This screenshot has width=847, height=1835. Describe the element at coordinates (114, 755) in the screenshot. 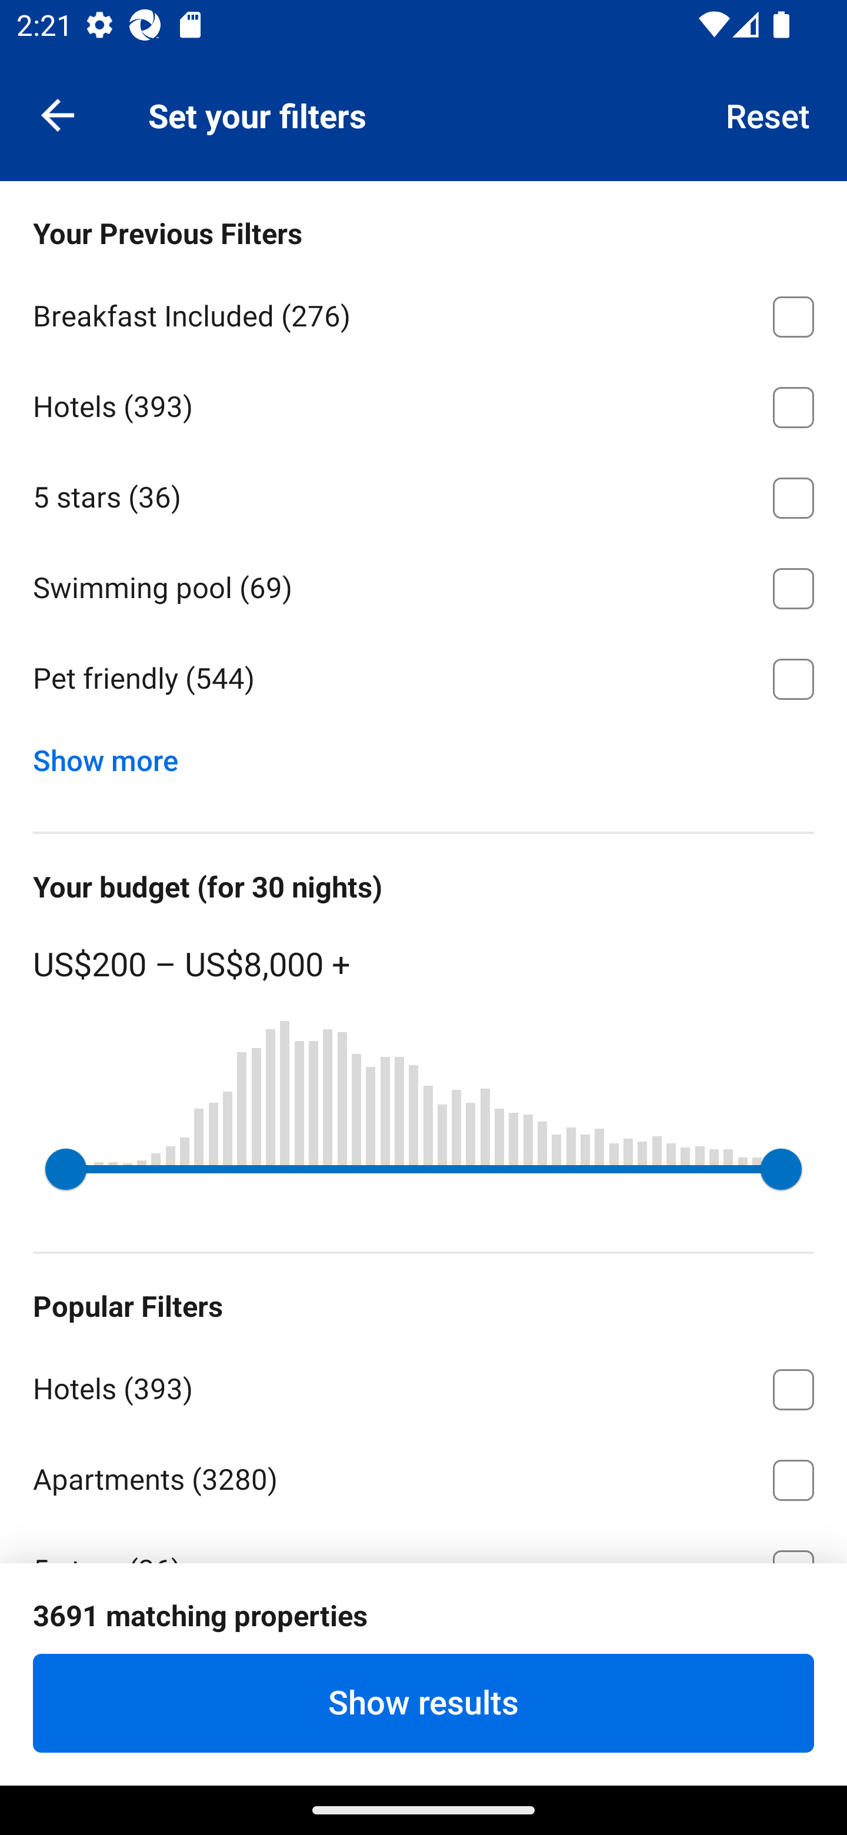

I see `Show more` at that location.